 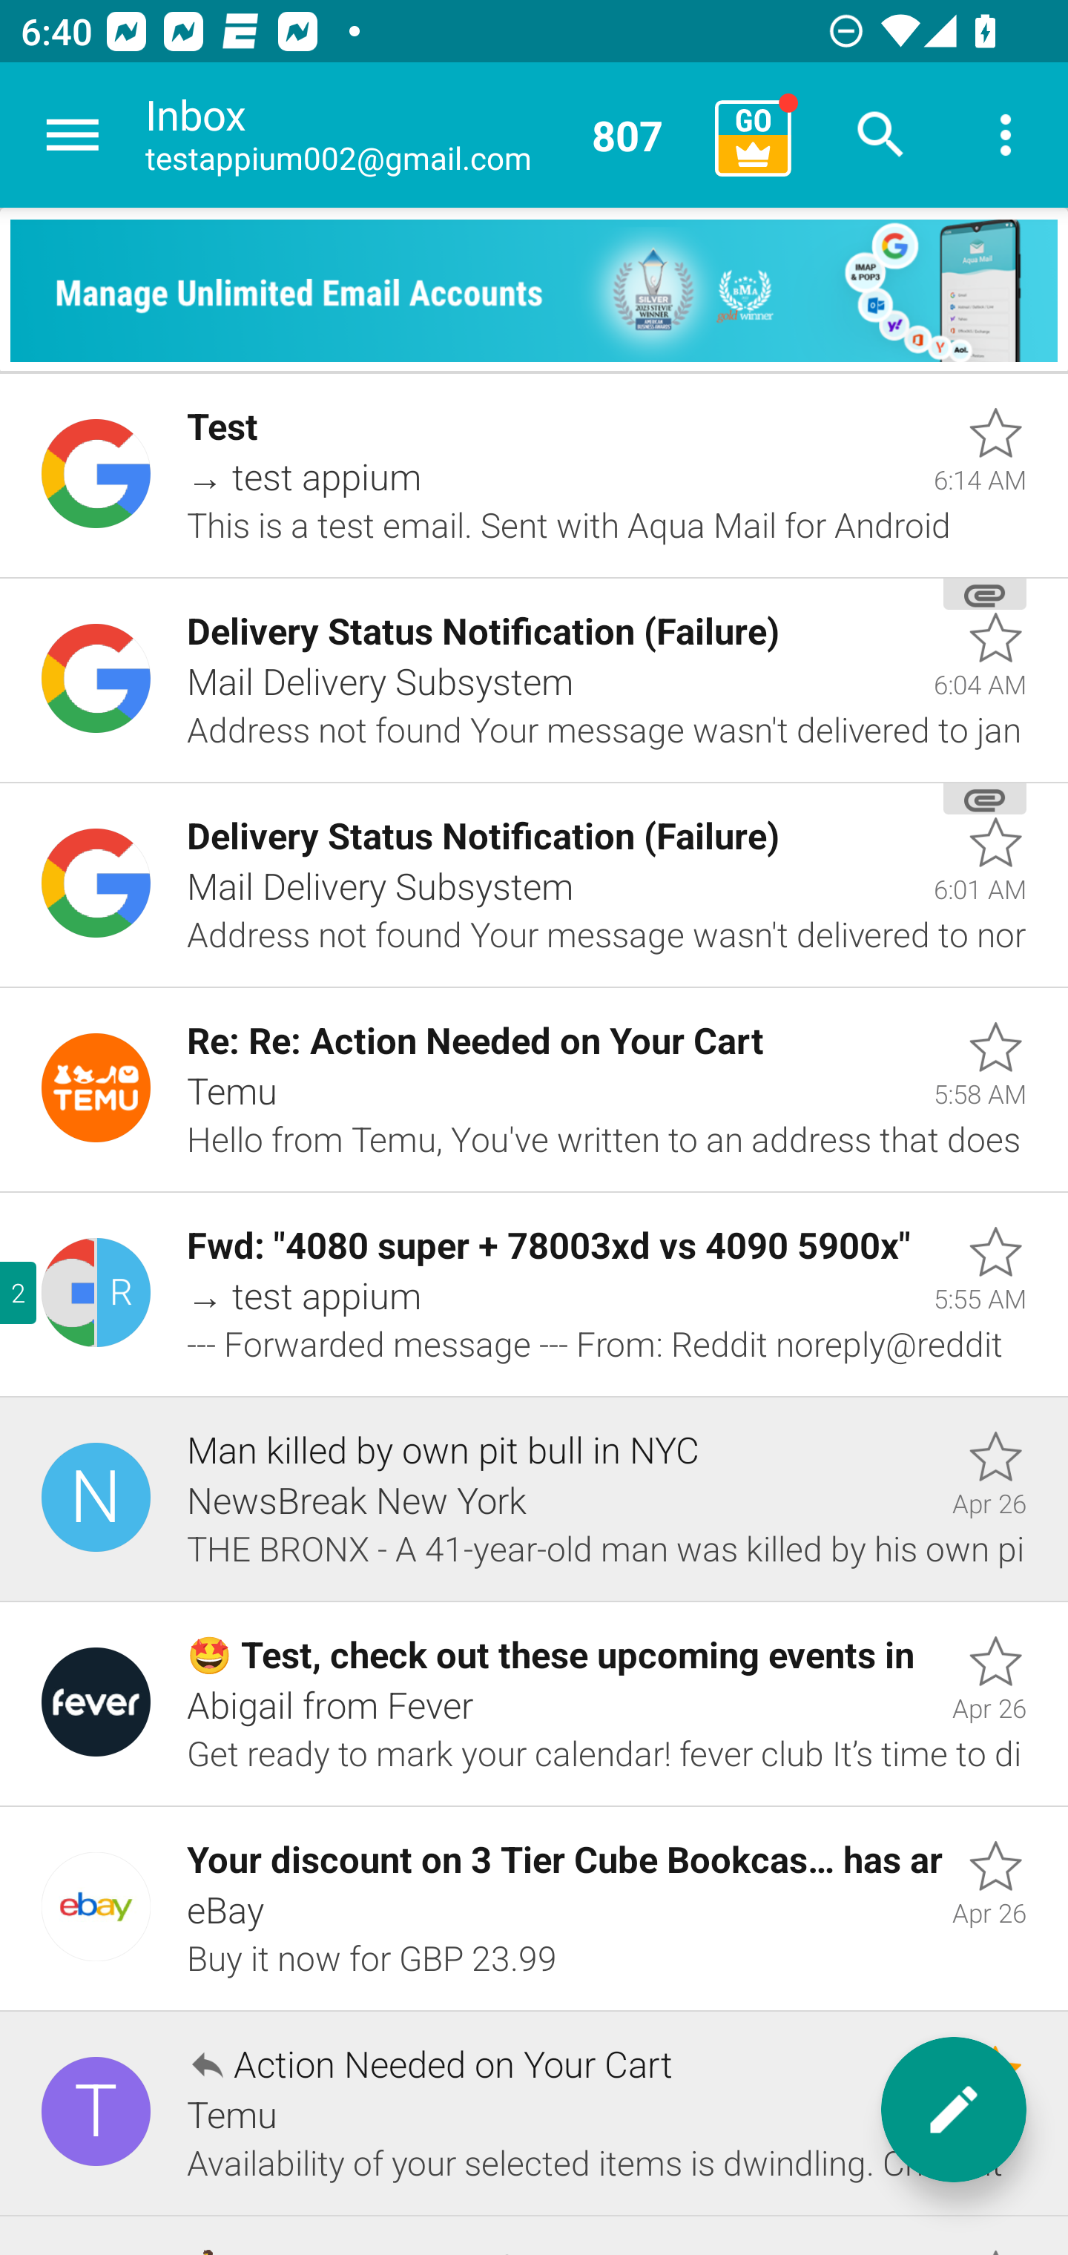 What do you see at coordinates (73, 135) in the screenshot?
I see `Navigate up` at bounding box center [73, 135].